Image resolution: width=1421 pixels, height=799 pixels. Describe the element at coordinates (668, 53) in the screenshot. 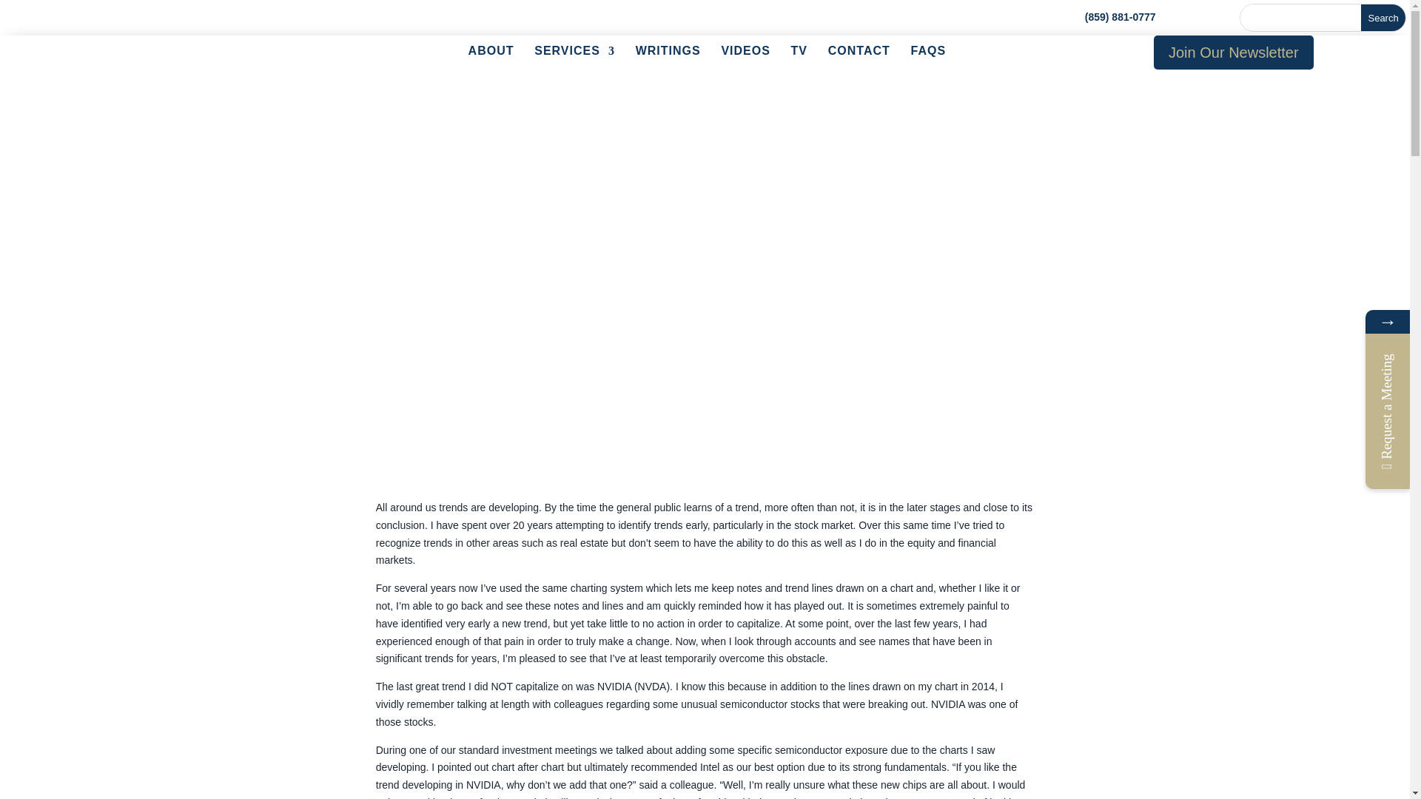

I see `WRITINGS` at that location.